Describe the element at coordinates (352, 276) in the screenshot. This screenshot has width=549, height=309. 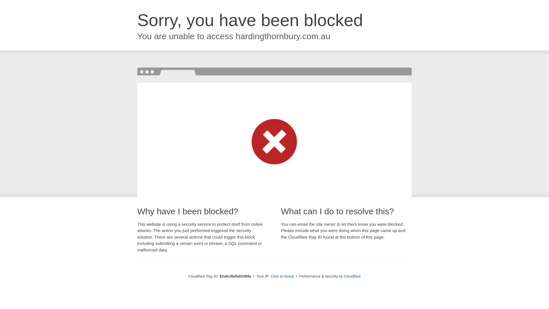
I see `Cloudflare` at that location.